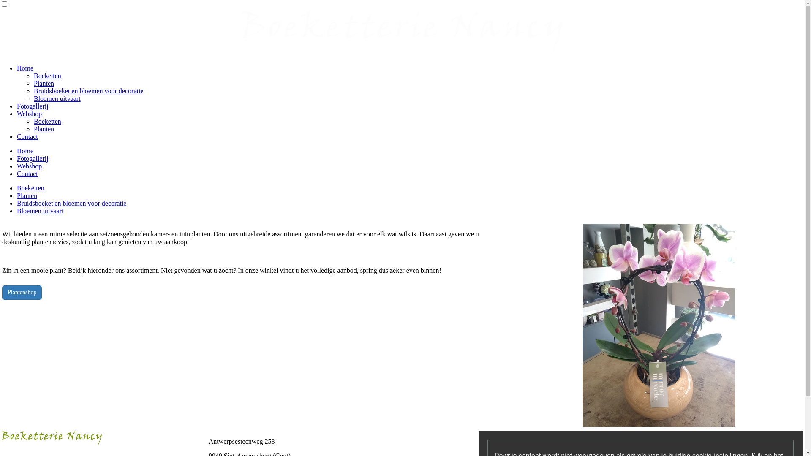 This screenshot has height=456, width=811. I want to click on Bloemen uitvaart, so click(41, 211).